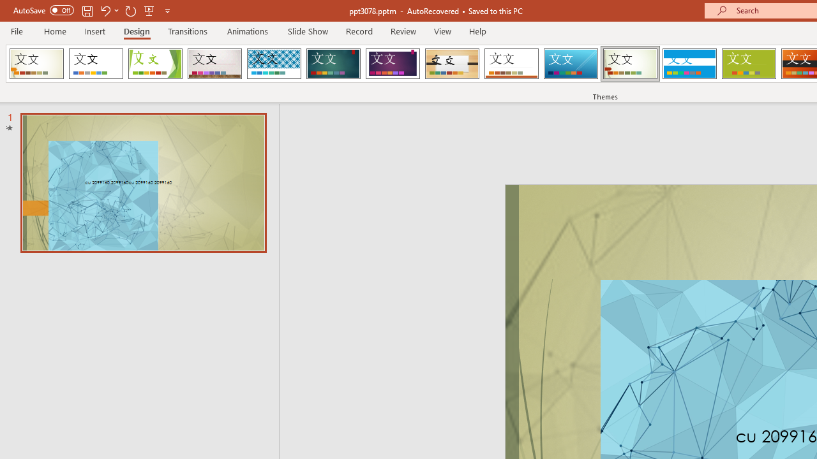 This screenshot has height=459, width=817. What do you see at coordinates (748, 64) in the screenshot?
I see `Basis Loading Preview...` at bounding box center [748, 64].